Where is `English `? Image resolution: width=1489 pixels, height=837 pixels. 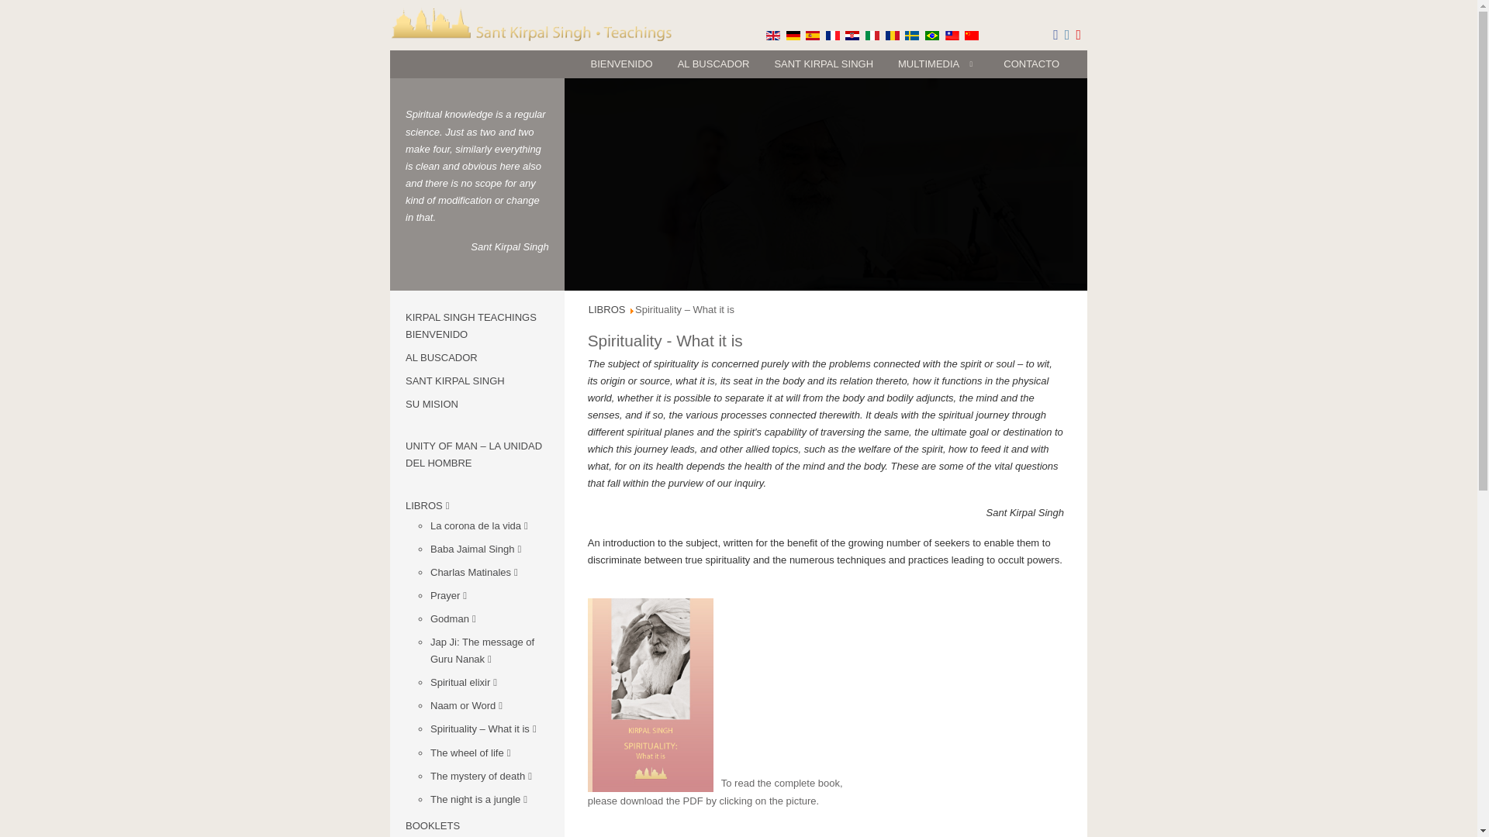 English  is located at coordinates (773, 35).